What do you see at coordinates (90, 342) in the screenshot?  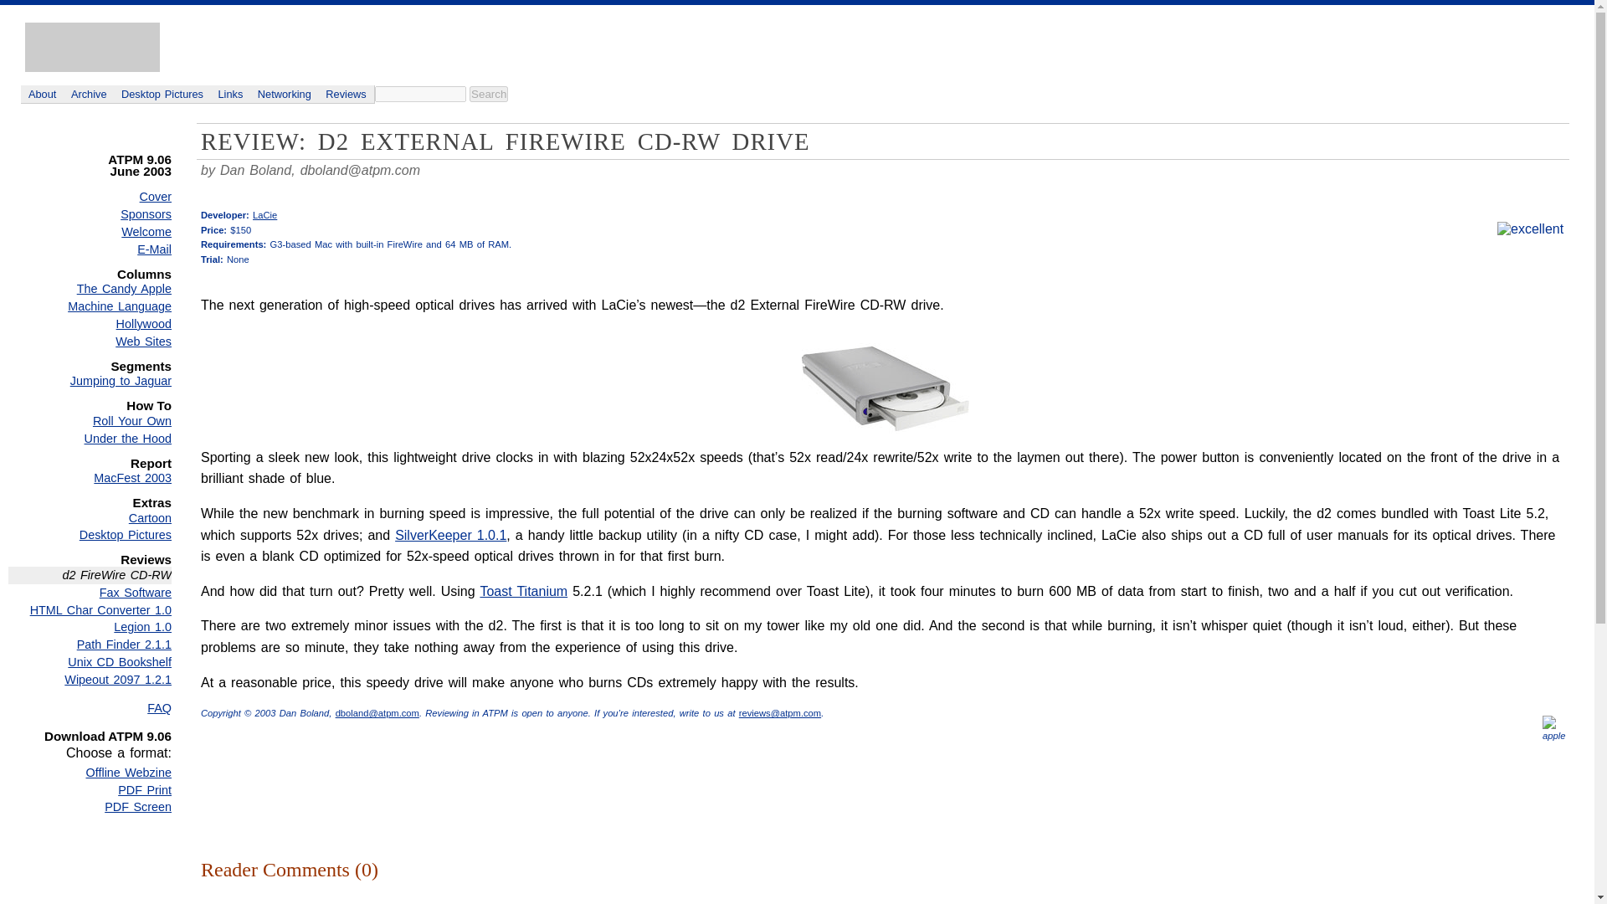 I see `Web Sites` at bounding box center [90, 342].